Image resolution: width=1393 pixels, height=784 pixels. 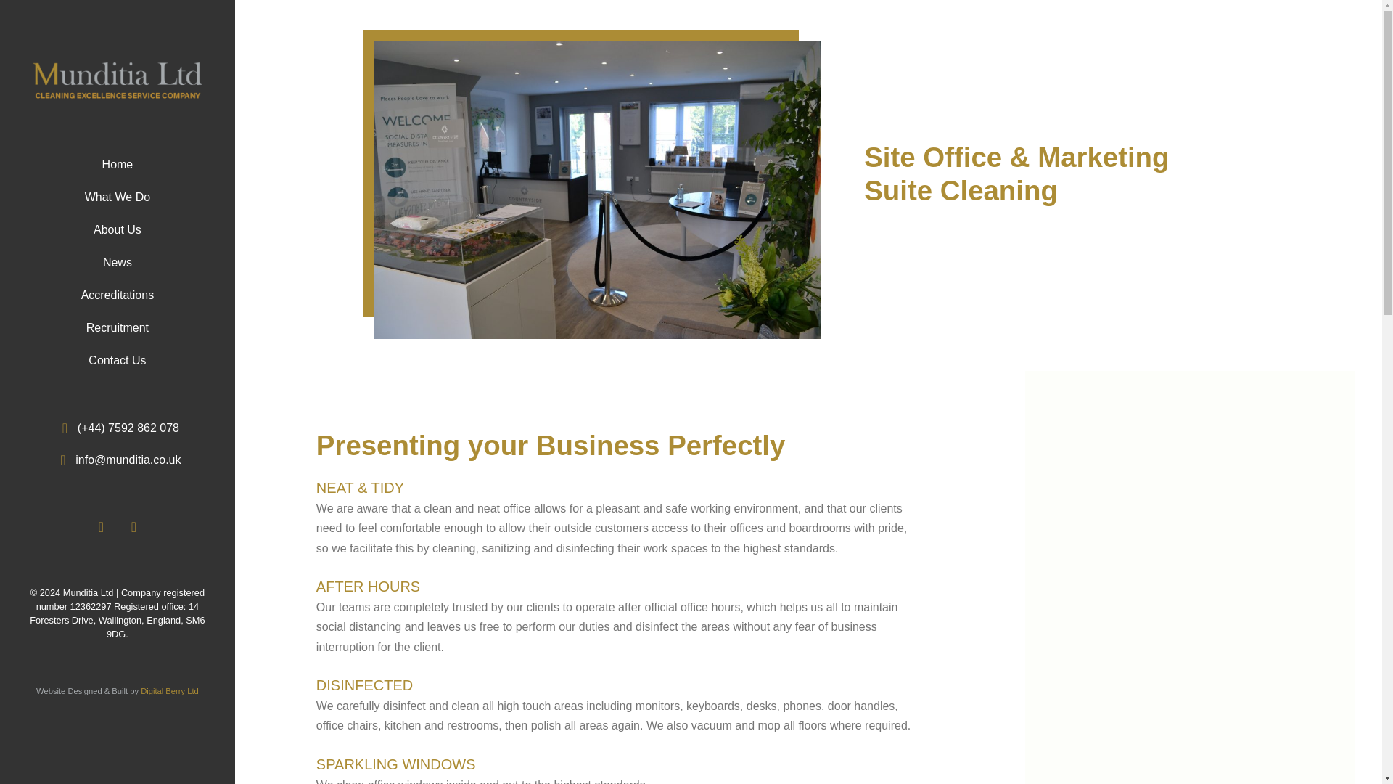 I want to click on Home, so click(x=118, y=165).